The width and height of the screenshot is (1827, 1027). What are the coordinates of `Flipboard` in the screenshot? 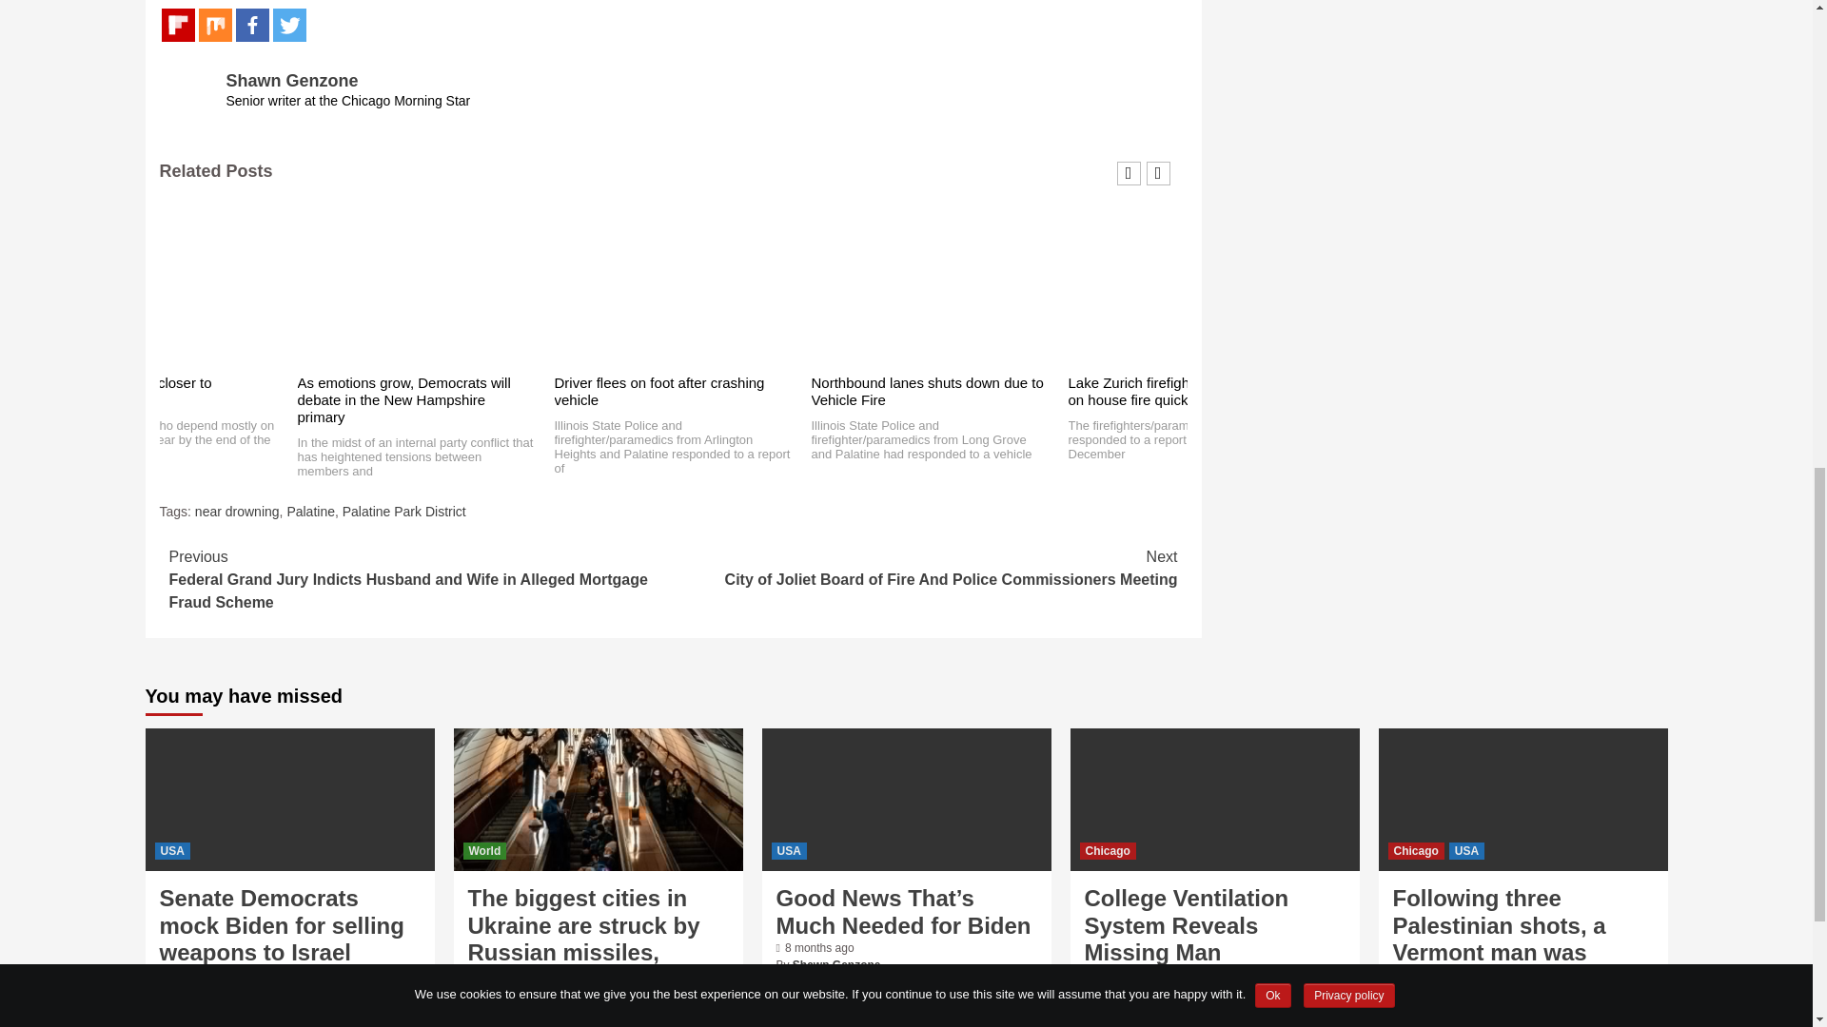 It's located at (179, 25).